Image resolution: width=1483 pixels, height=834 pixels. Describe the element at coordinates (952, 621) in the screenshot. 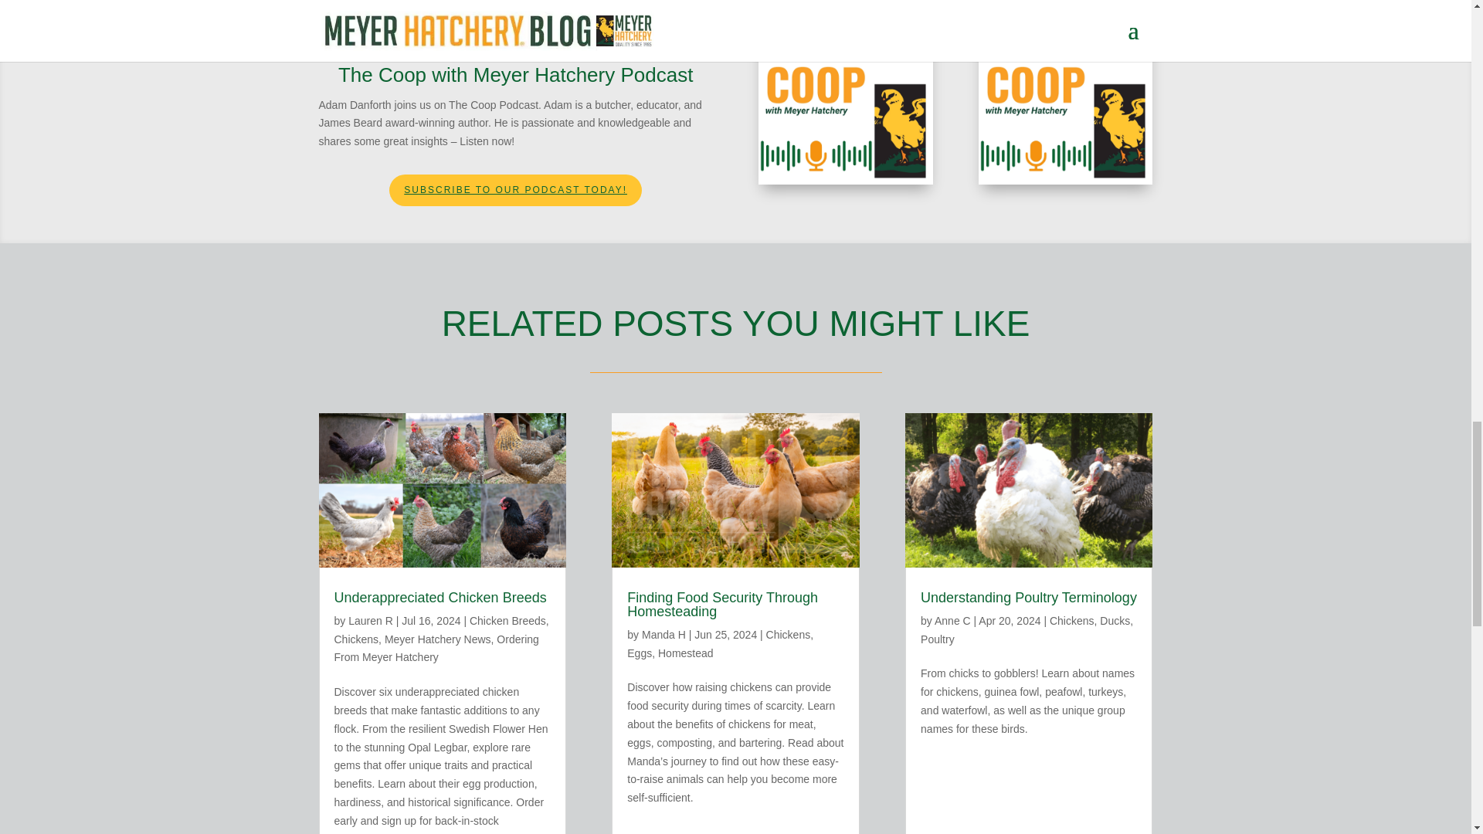

I see `Posts by Anne C` at that location.